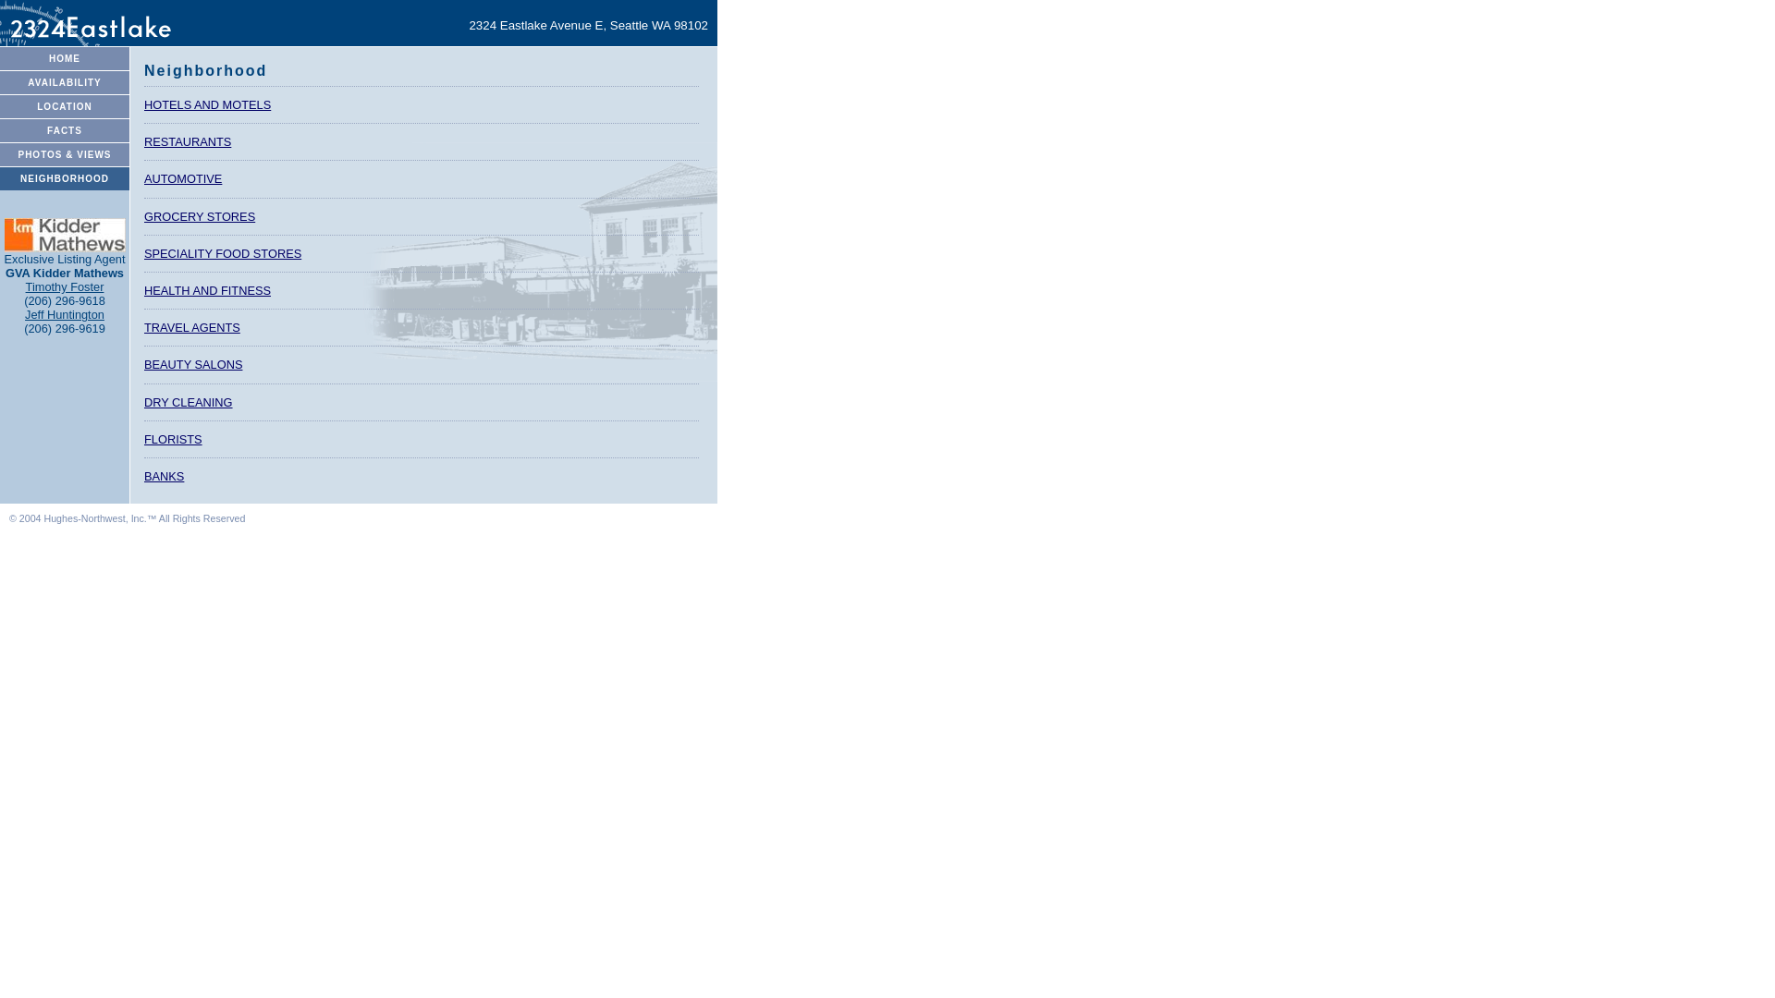 This screenshot has height=998, width=1775. I want to click on BEAUTY SALONS, so click(422, 364).